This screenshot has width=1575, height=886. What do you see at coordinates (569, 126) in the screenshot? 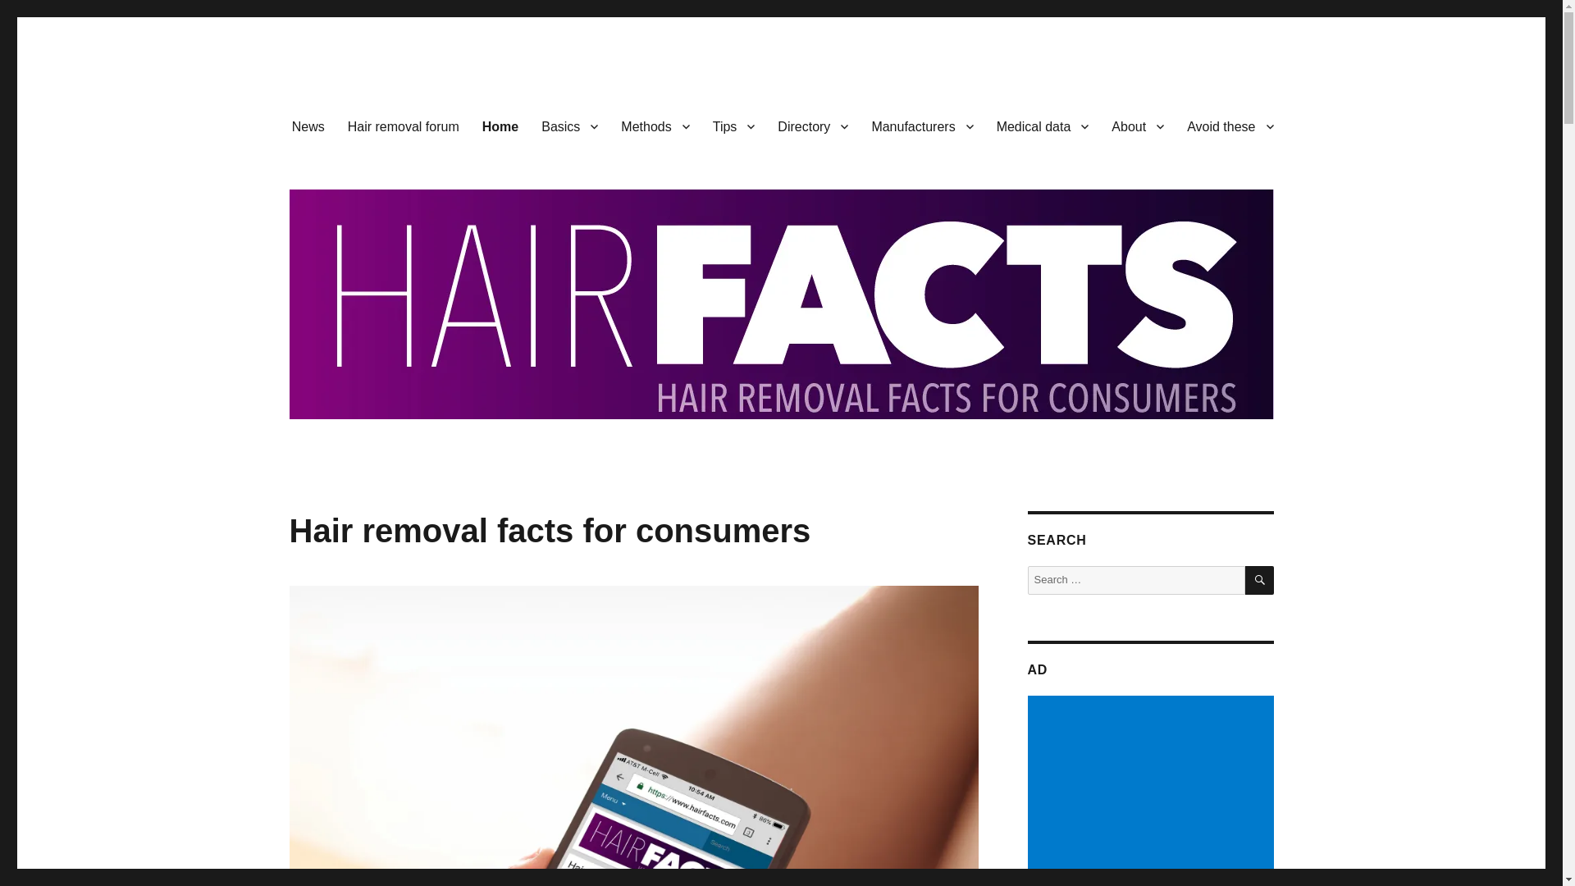
I see `Basics` at bounding box center [569, 126].